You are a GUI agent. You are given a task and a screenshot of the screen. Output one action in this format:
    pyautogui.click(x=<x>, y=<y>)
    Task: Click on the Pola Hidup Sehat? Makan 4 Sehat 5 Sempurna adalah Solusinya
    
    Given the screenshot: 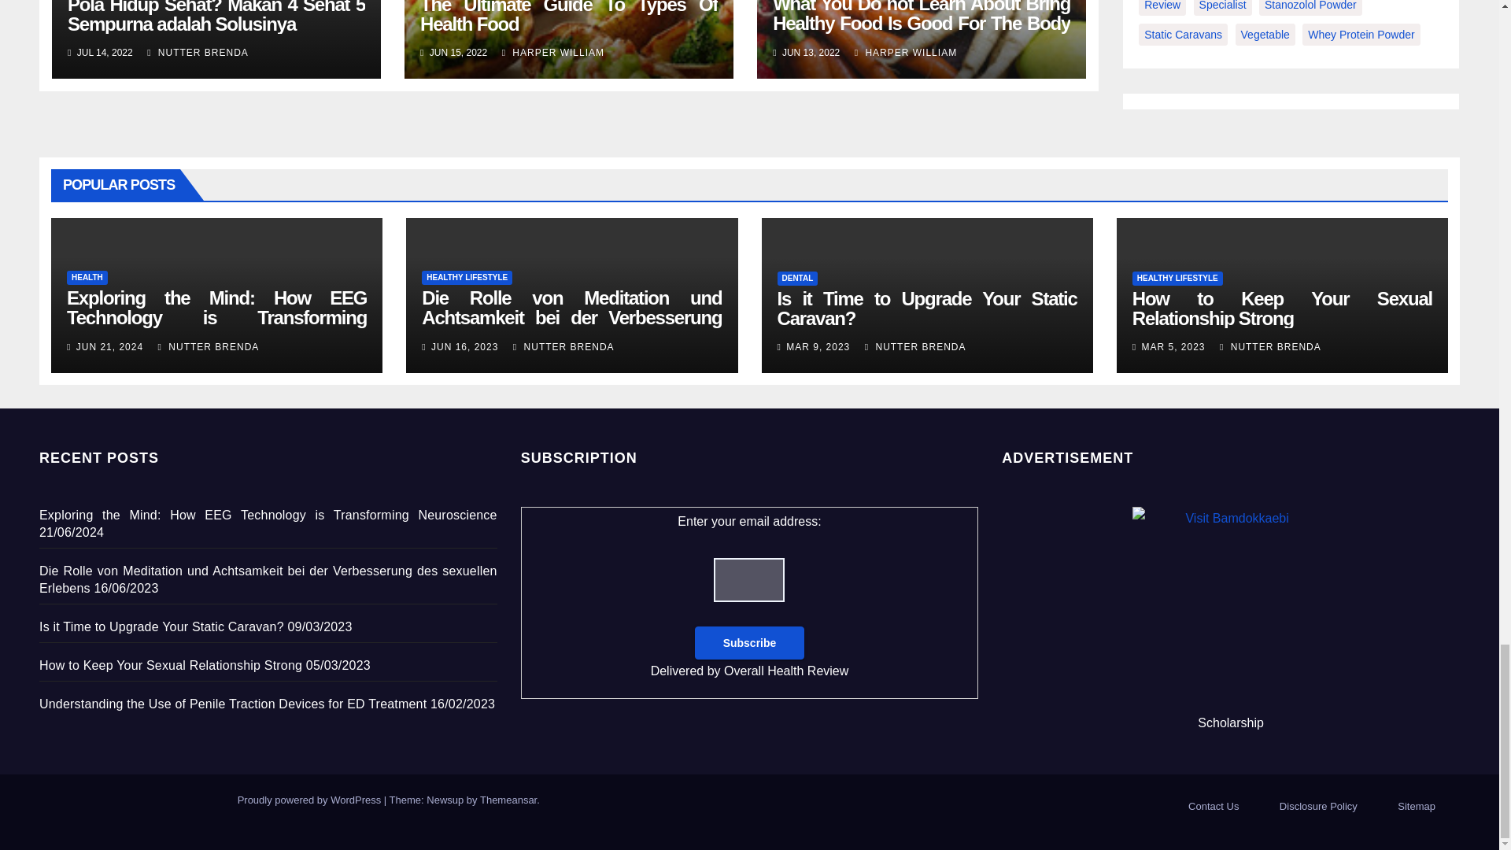 What is the action you would take?
    pyautogui.click(x=216, y=17)
    